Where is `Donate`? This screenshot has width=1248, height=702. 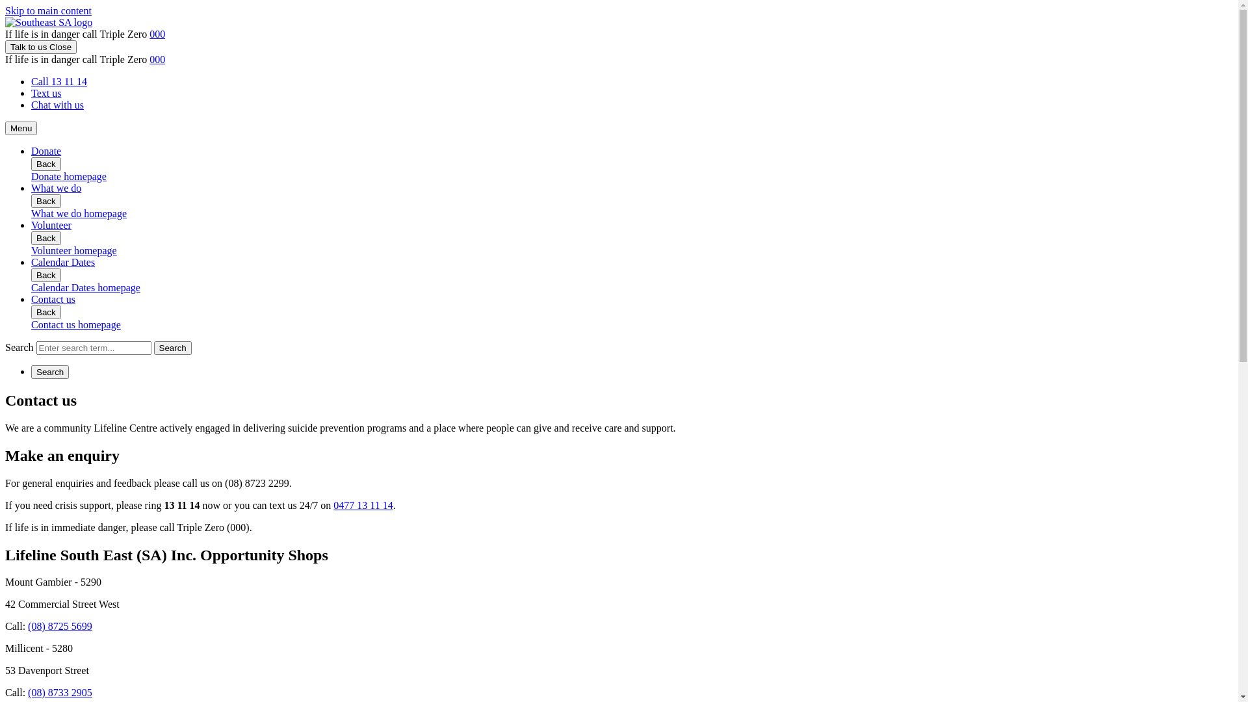 Donate is located at coordinates (46, 151).